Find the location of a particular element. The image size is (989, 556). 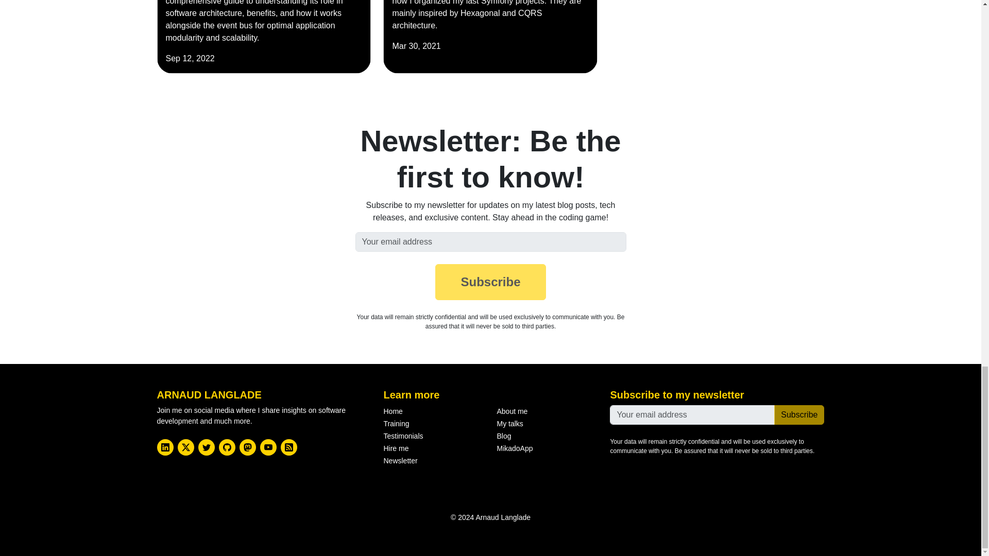

My talks is located at coordinates (509, 423).